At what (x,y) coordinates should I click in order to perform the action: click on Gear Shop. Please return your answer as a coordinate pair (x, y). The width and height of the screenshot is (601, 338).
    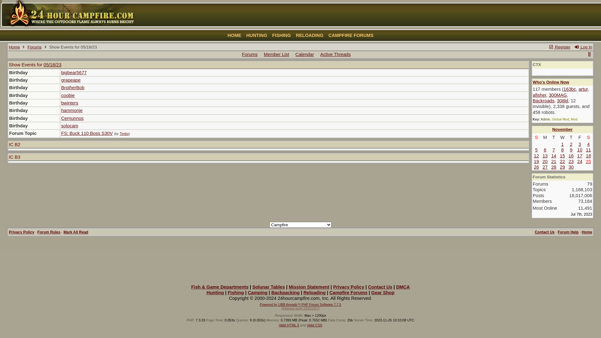
    Looking at the image, I should click on (383, 293).